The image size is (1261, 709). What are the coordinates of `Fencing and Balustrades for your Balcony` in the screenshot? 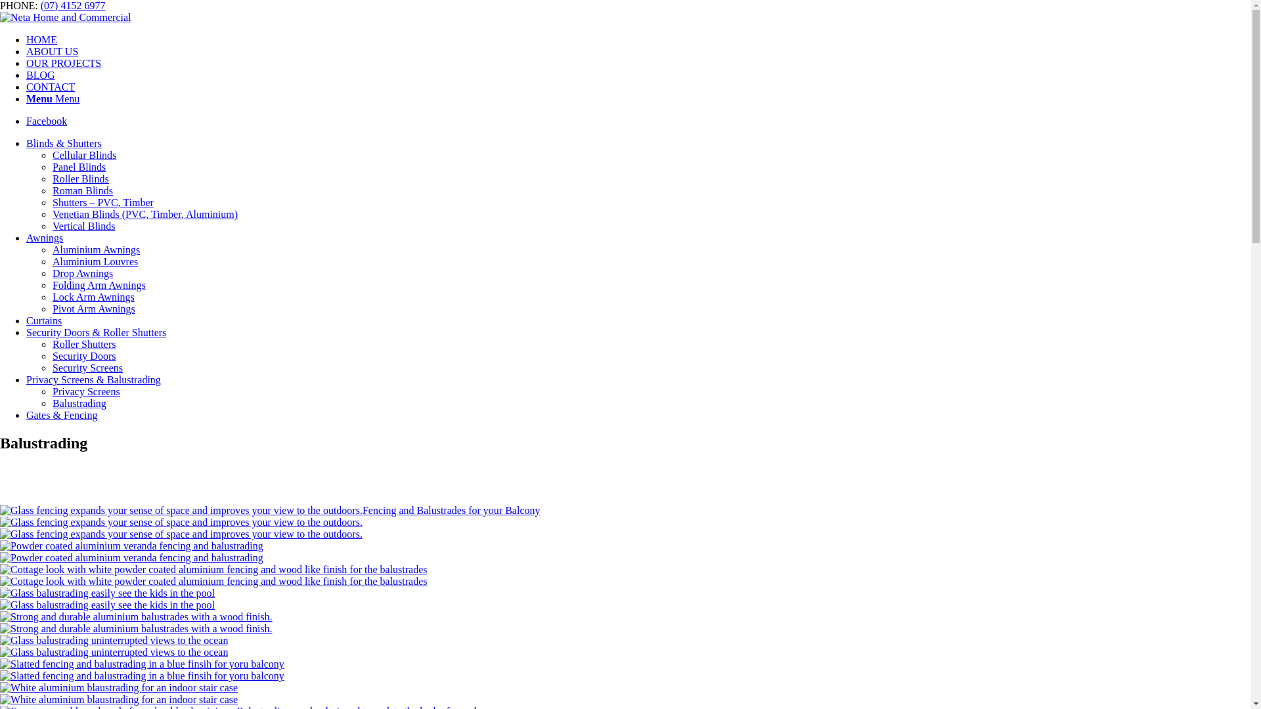 It's located at (270, 511).